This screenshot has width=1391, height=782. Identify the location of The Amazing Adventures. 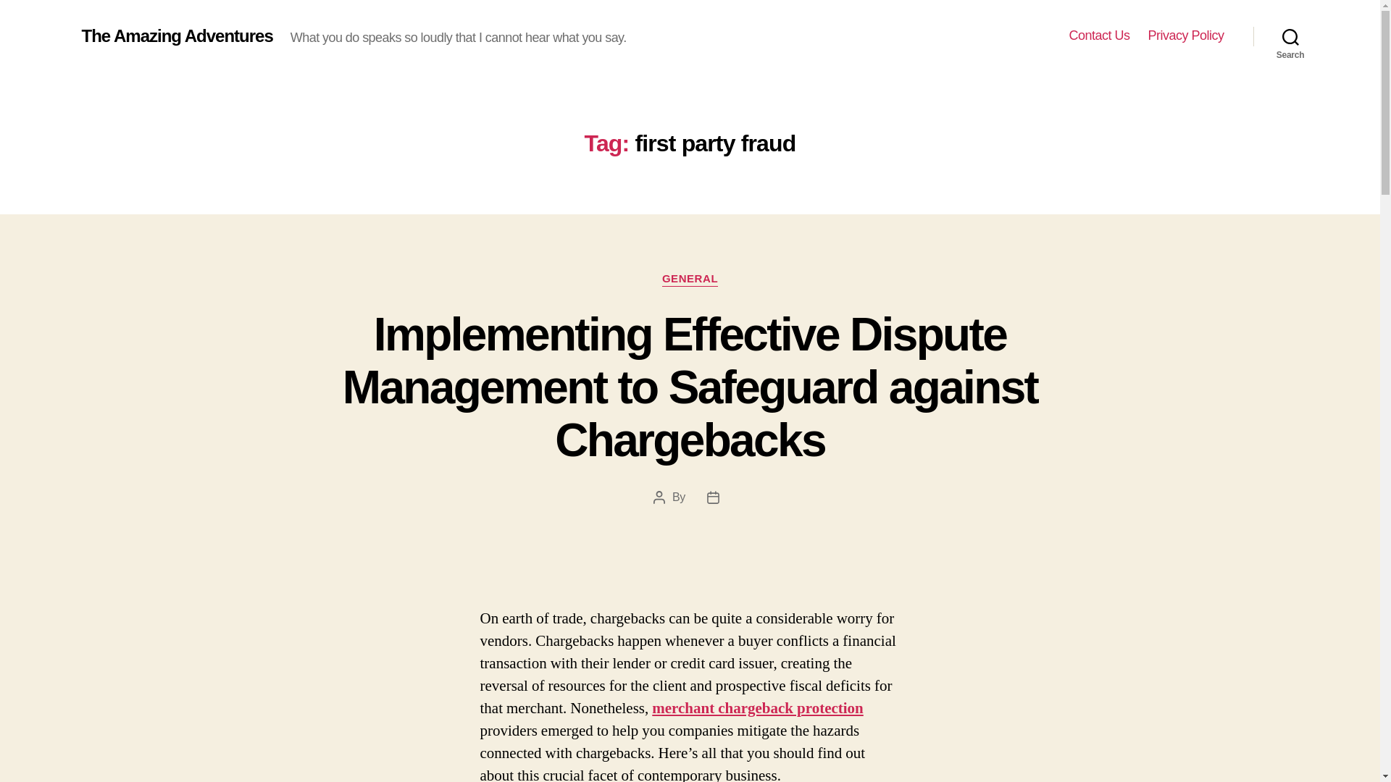
(177, 35).